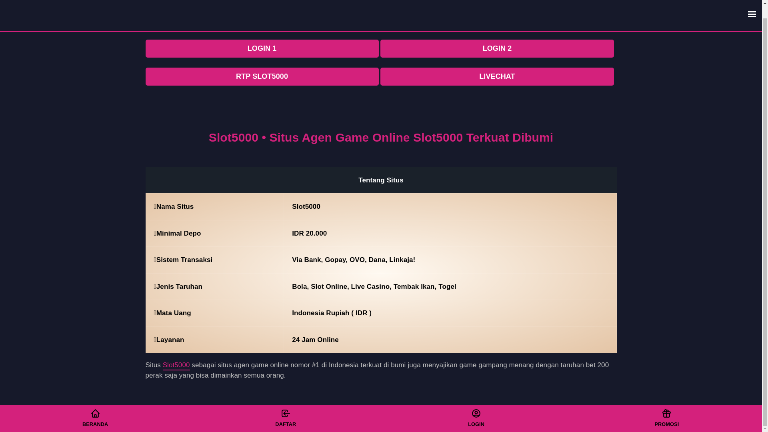  What do you see at coordinates (666, 405) in the screenshot?
I see `PROMOSI` at bounding box center [666, 405].